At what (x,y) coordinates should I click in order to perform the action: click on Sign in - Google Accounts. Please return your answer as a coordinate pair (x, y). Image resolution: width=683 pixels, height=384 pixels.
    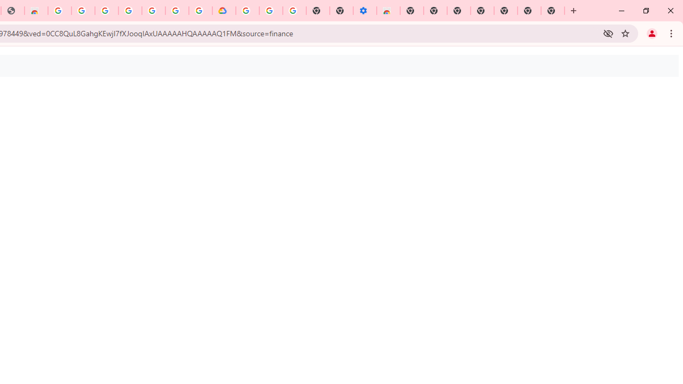
    Looking at the image, I should click on (177, 11).